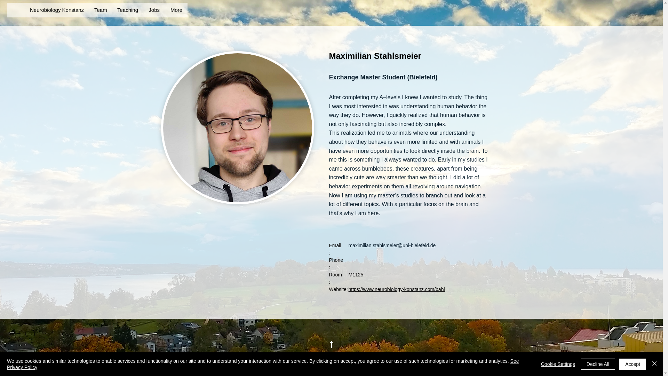 This screenshot has height=376, width=668. What do you see at coordinates (598, 364) in the screenshot?
I see `Decline All` at bounding box center [598, 364].